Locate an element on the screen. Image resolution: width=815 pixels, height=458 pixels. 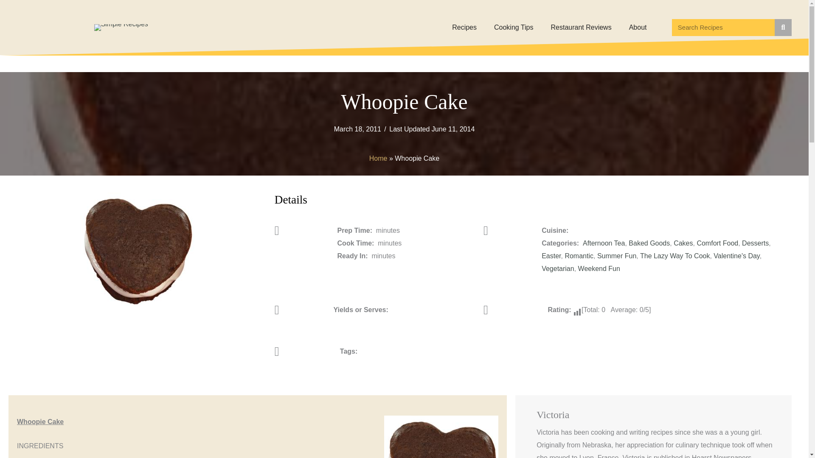
Comfort Food is located at coordinates (717, 243).